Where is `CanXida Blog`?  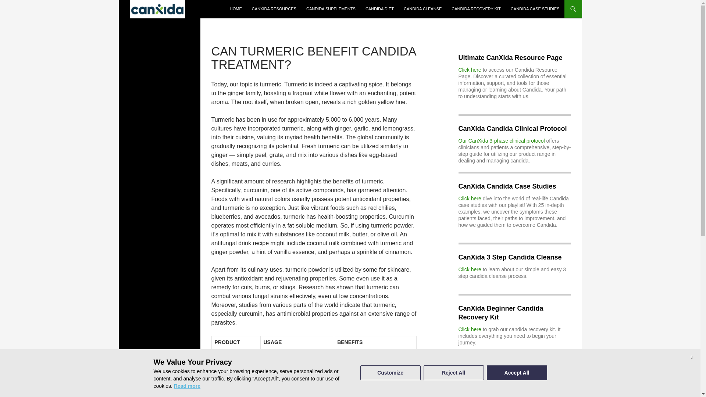 CanXida Blog is located at coordinates (157, 9).